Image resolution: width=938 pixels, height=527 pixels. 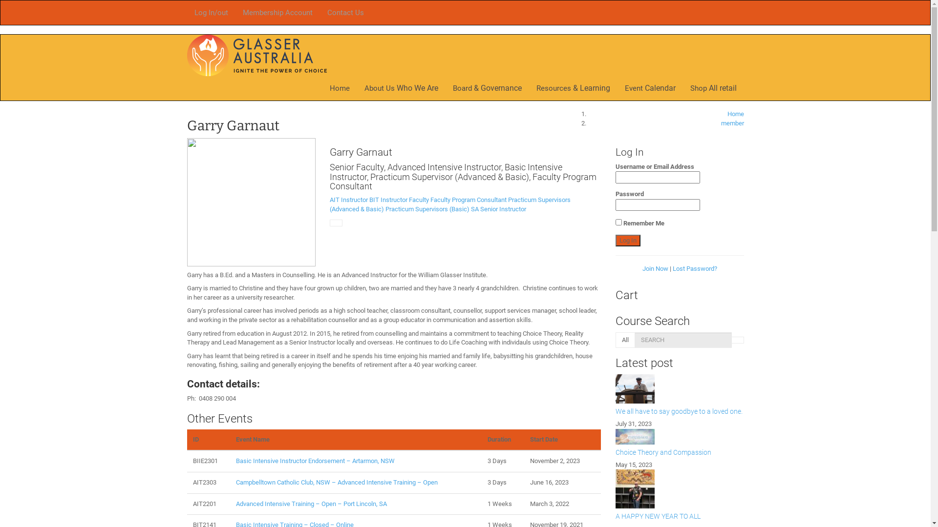 I want to click on Faculty Program Consultant, so click(x=469, y=200).